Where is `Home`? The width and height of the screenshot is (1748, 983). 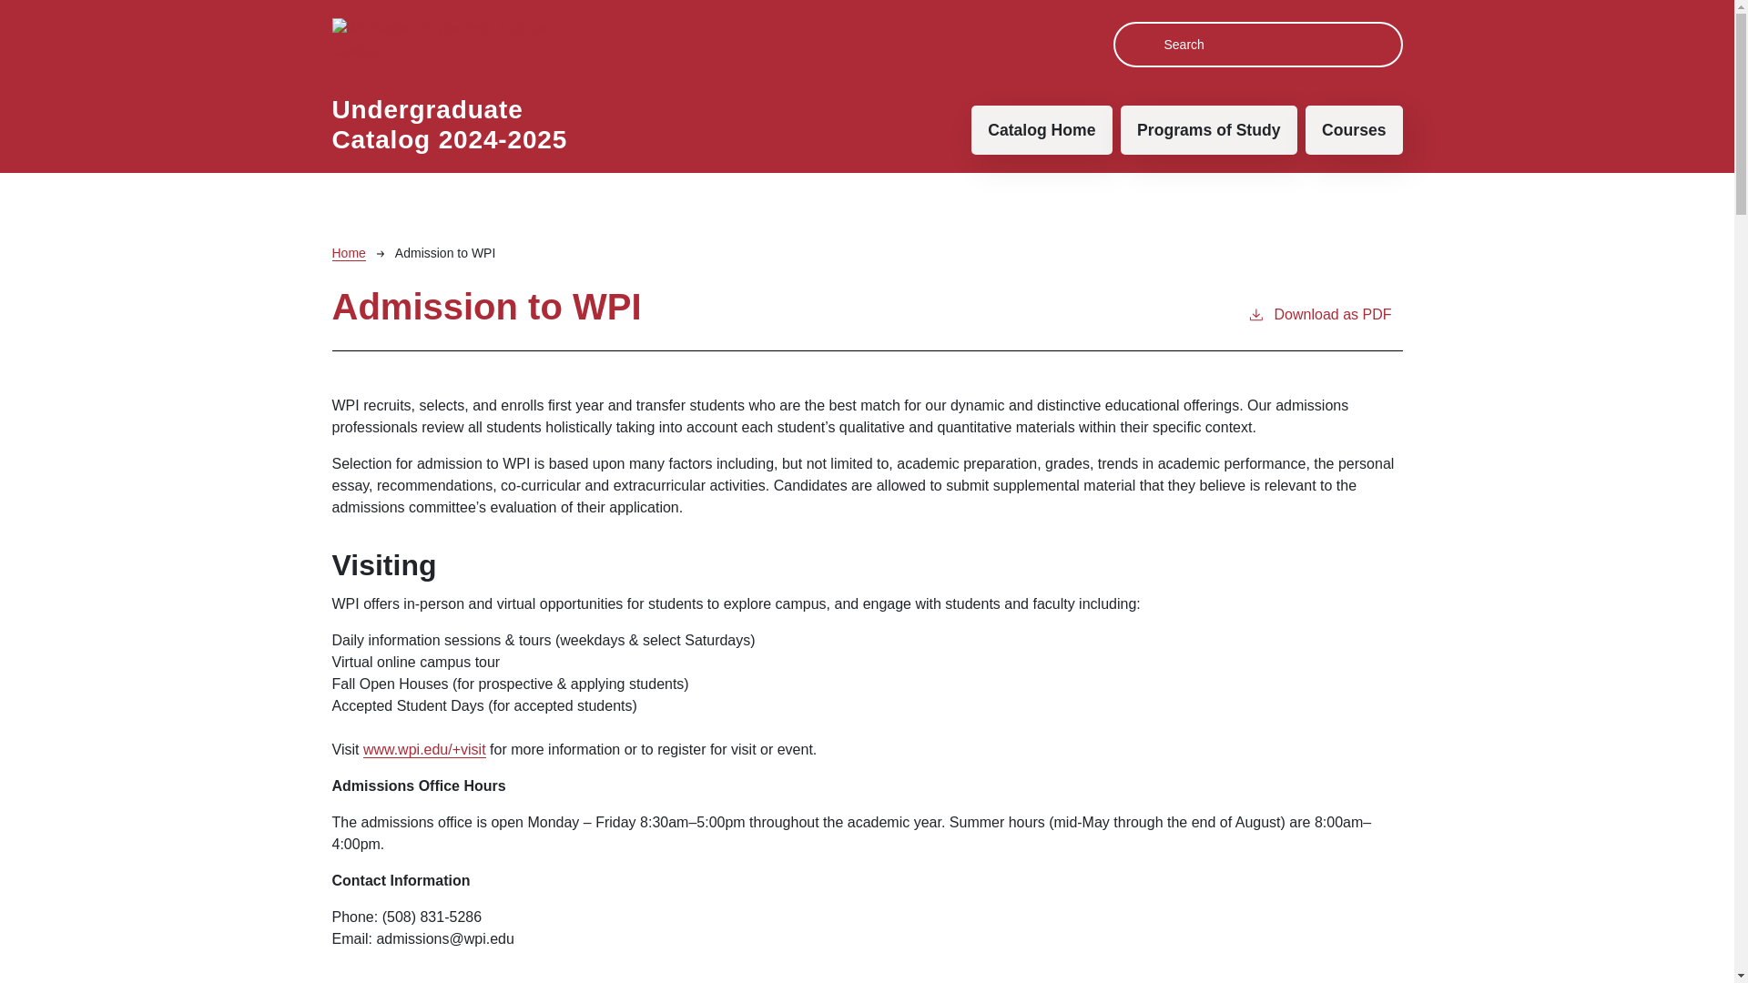 Home is located at coordinates (348, 253).